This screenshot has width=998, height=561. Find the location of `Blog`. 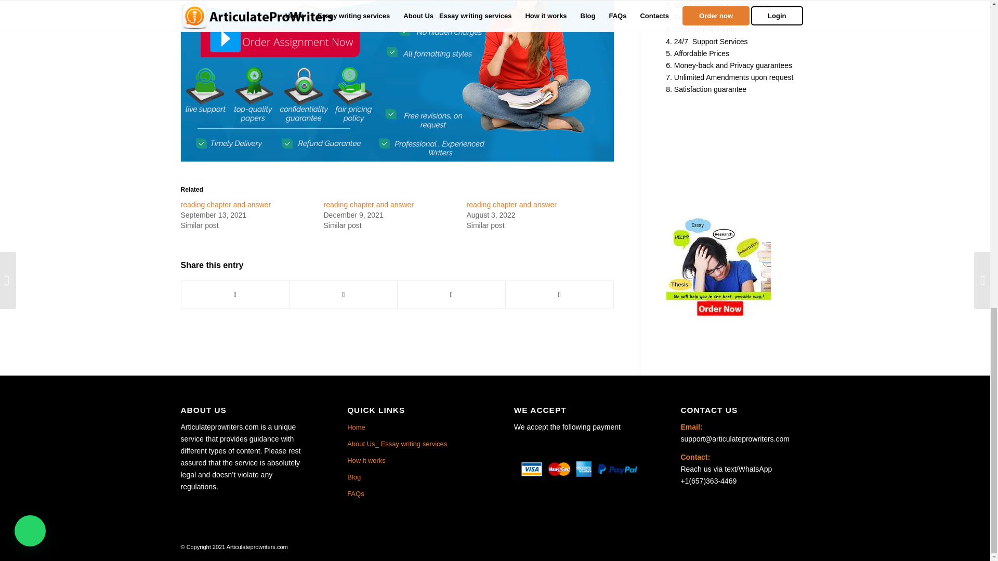

Blog is located at coordinates (412, 477).